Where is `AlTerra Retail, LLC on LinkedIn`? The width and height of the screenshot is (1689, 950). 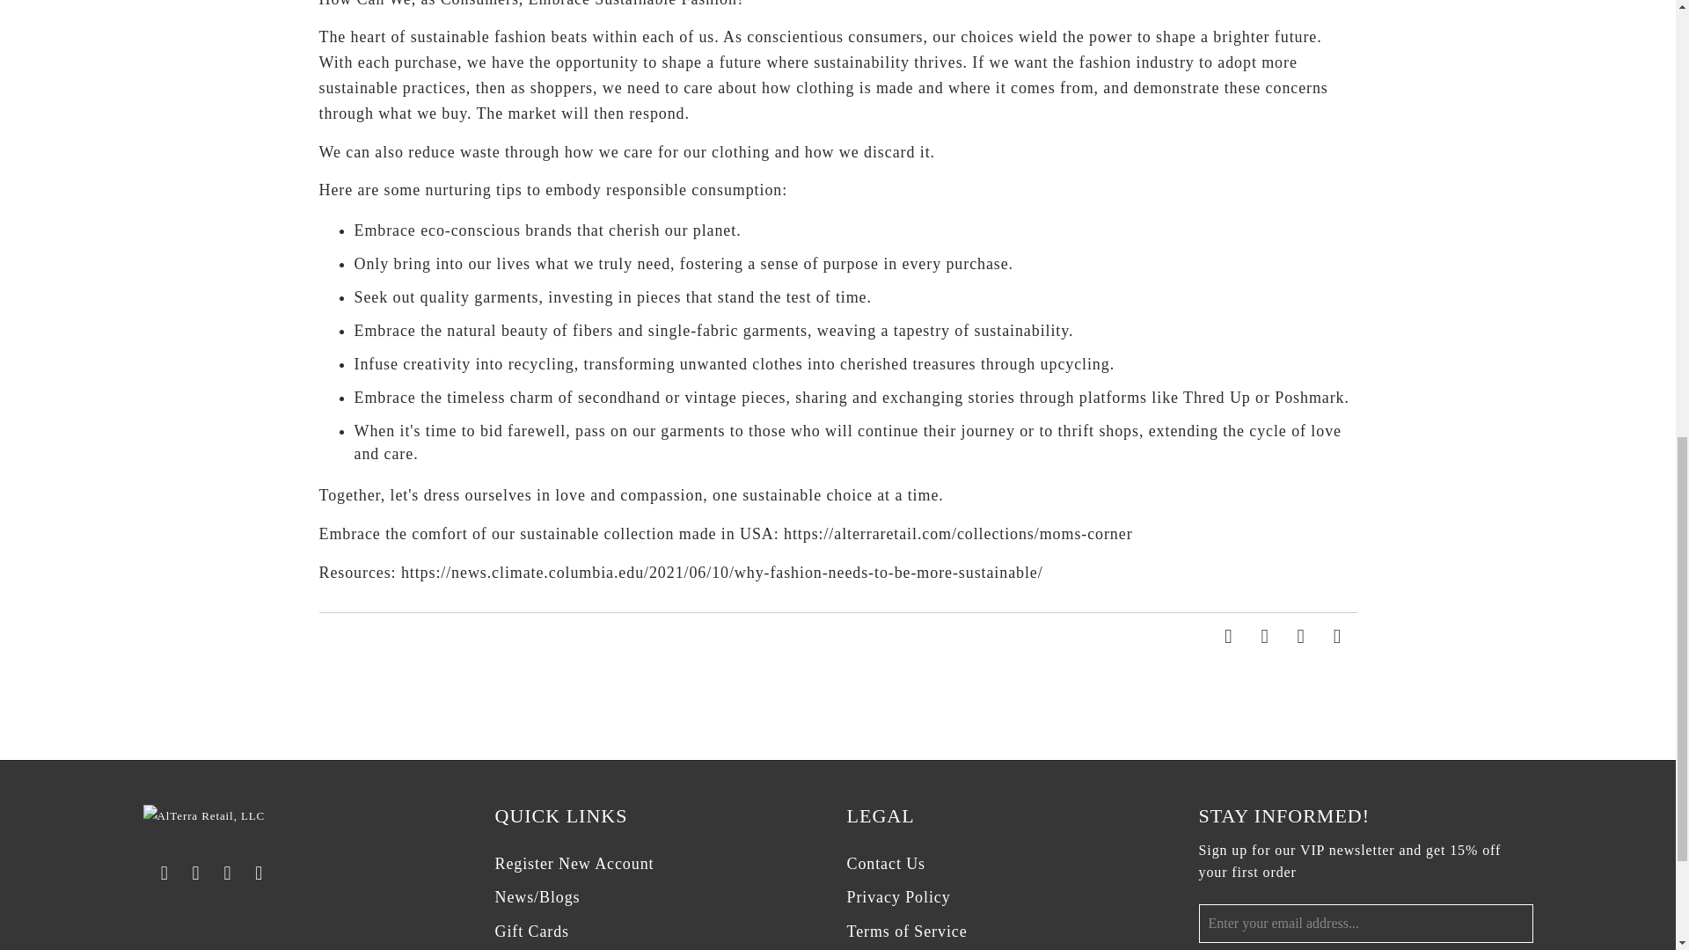
AlTerra Retail, LLC on LinkedIn is located at coordinates (229, 873).